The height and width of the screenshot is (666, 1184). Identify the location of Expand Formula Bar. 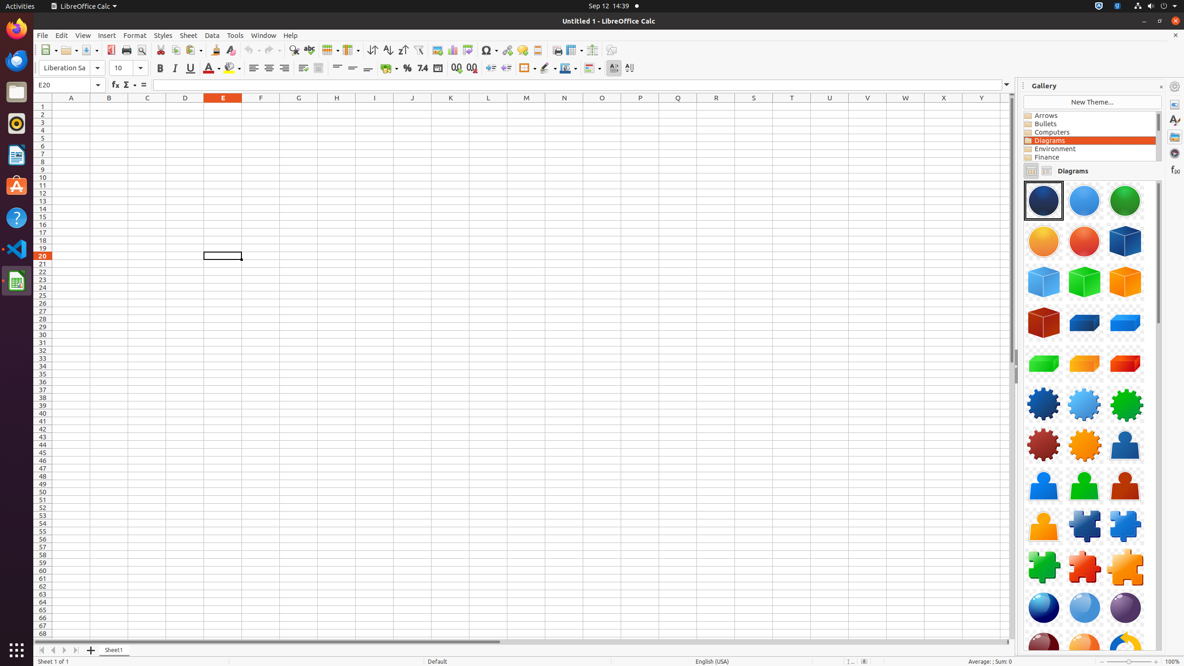
(1007, 85).